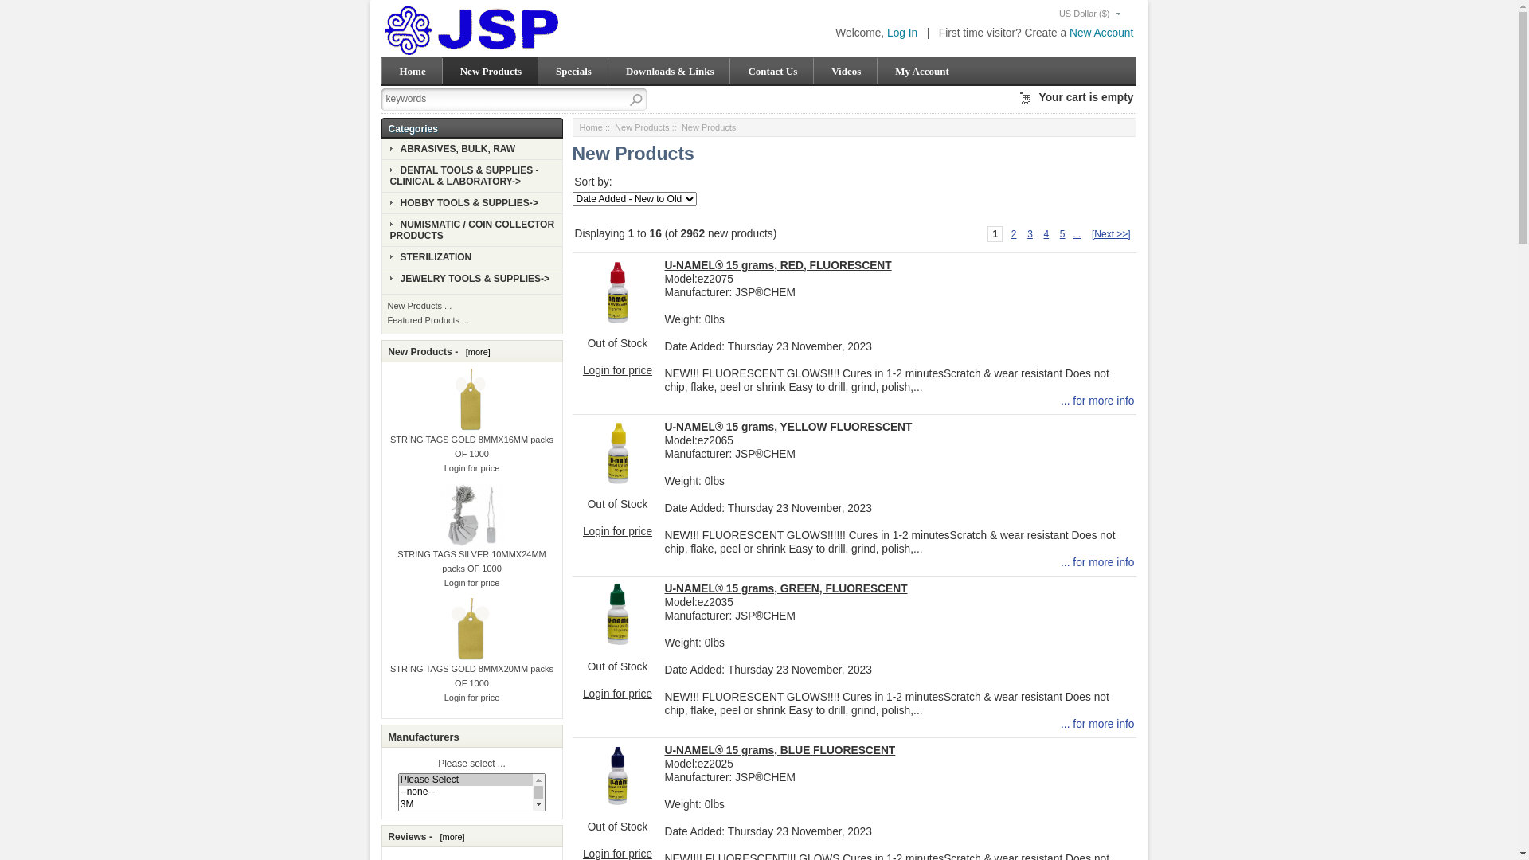 This screenshot has width=1529, height=860. I want to click on   [more], so click(476, 352).